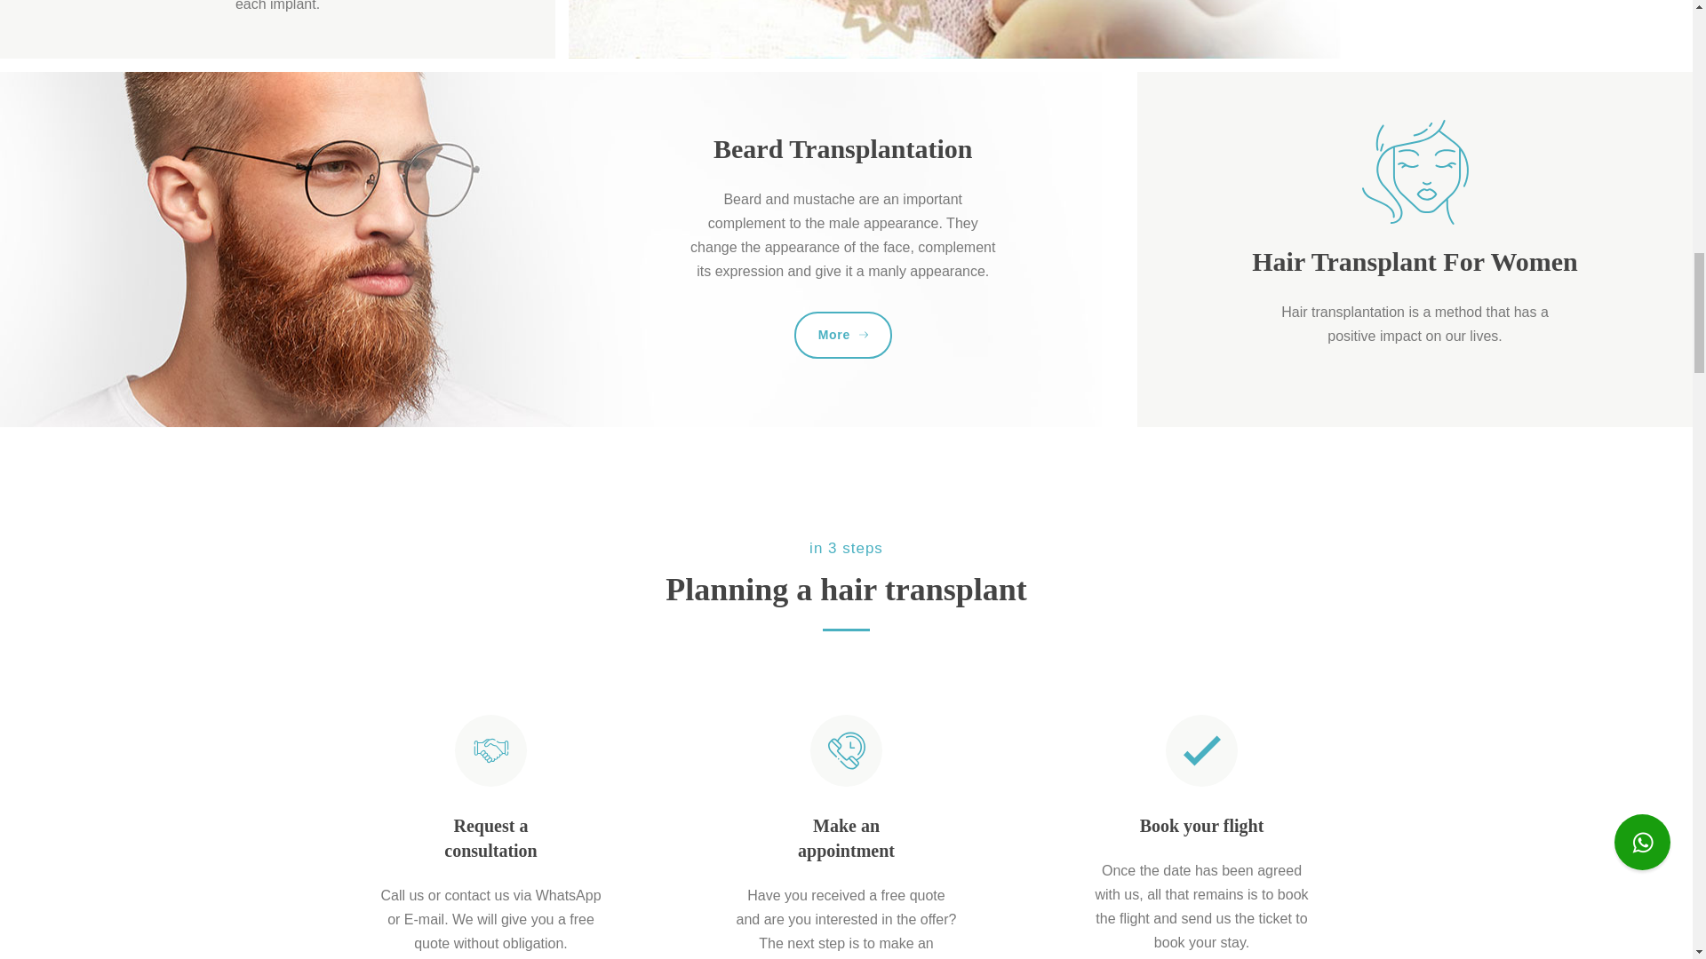  Describe the element at coordinates (842, 148) in the screenshot. I see `Beard Transplantation` at that location.